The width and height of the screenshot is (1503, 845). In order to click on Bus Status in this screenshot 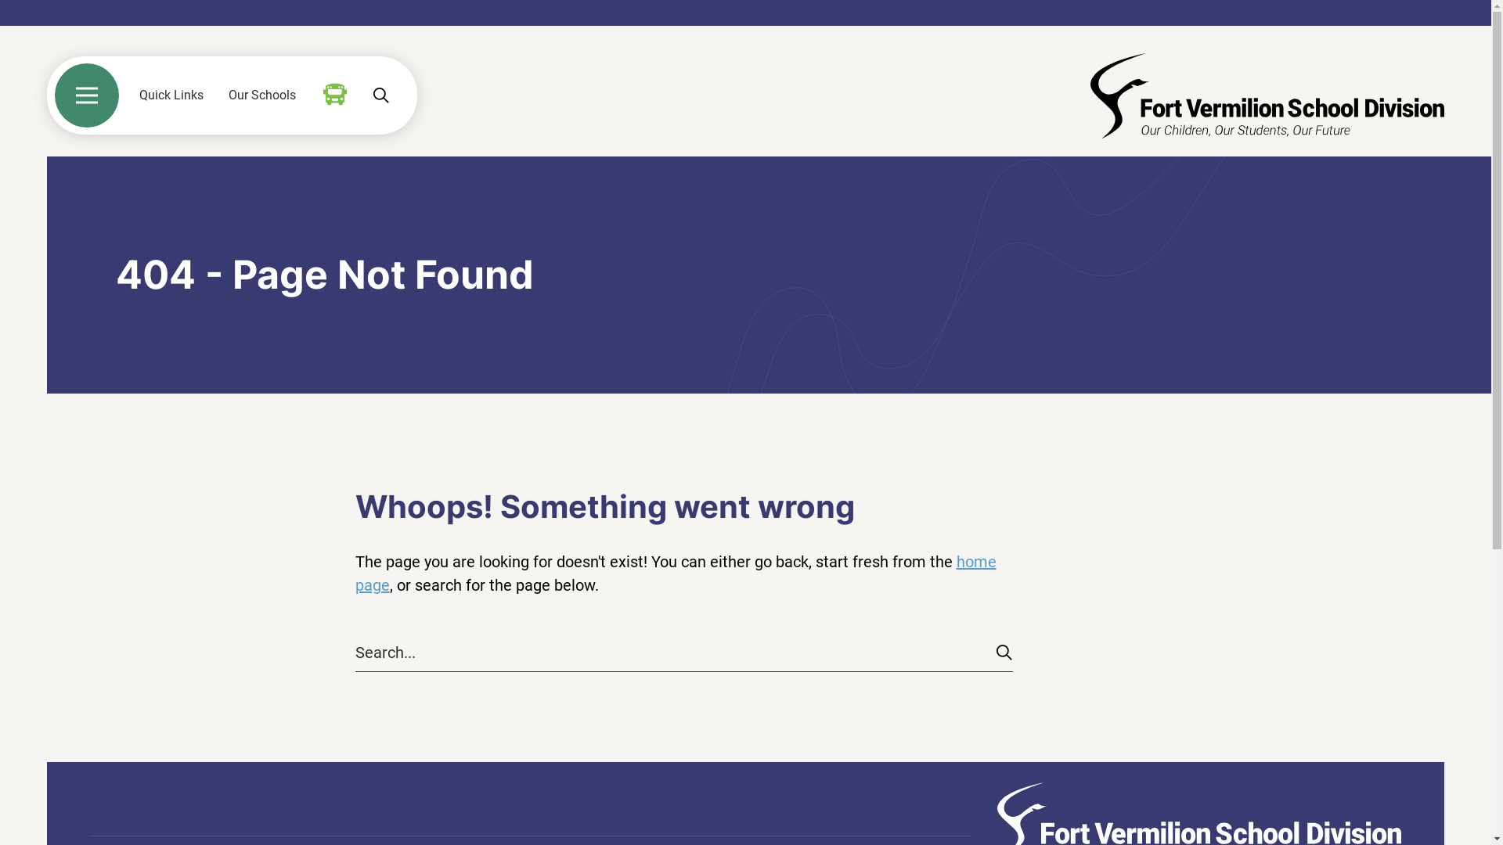, I will do `click(335, 95)`.